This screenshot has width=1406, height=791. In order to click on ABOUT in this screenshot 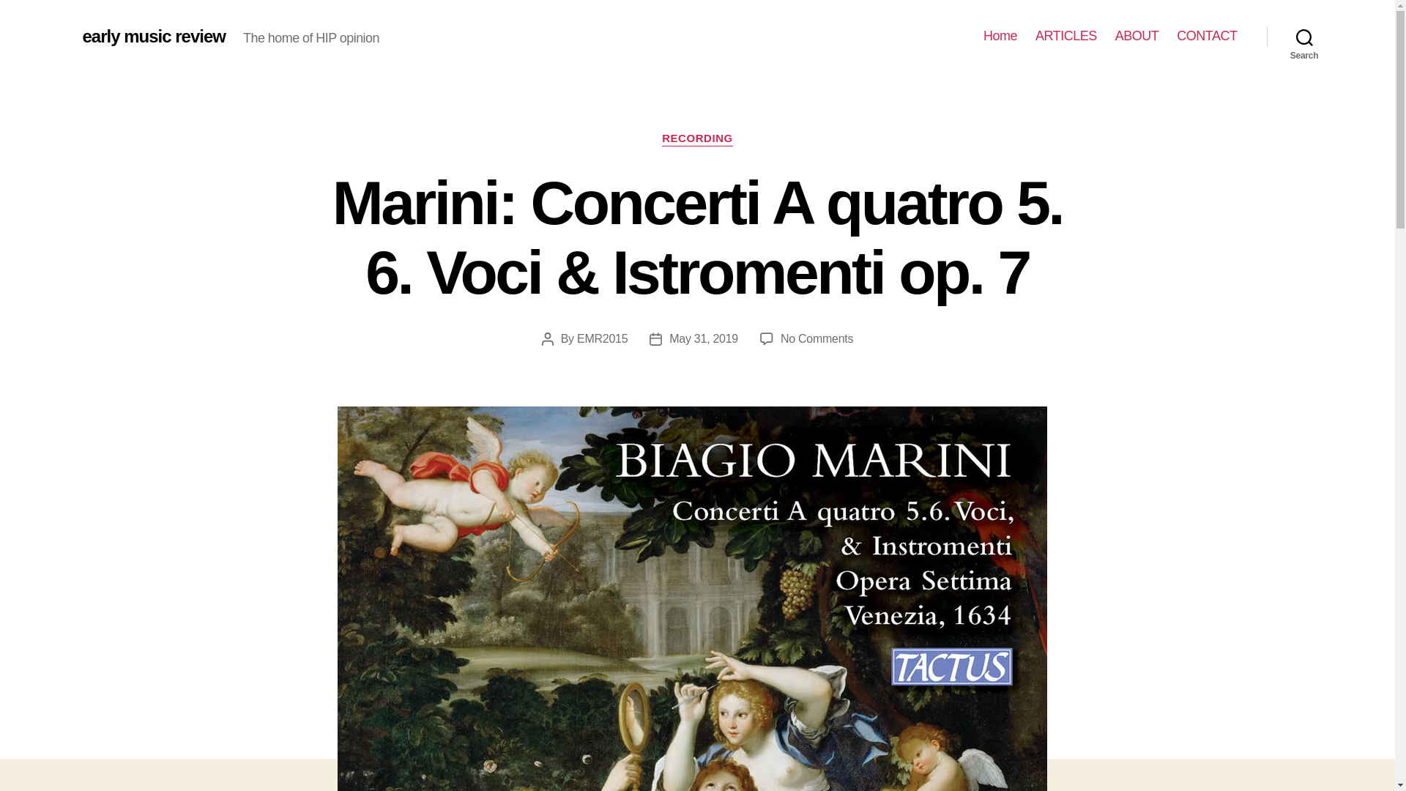, I will do `click(1137, 36)`.